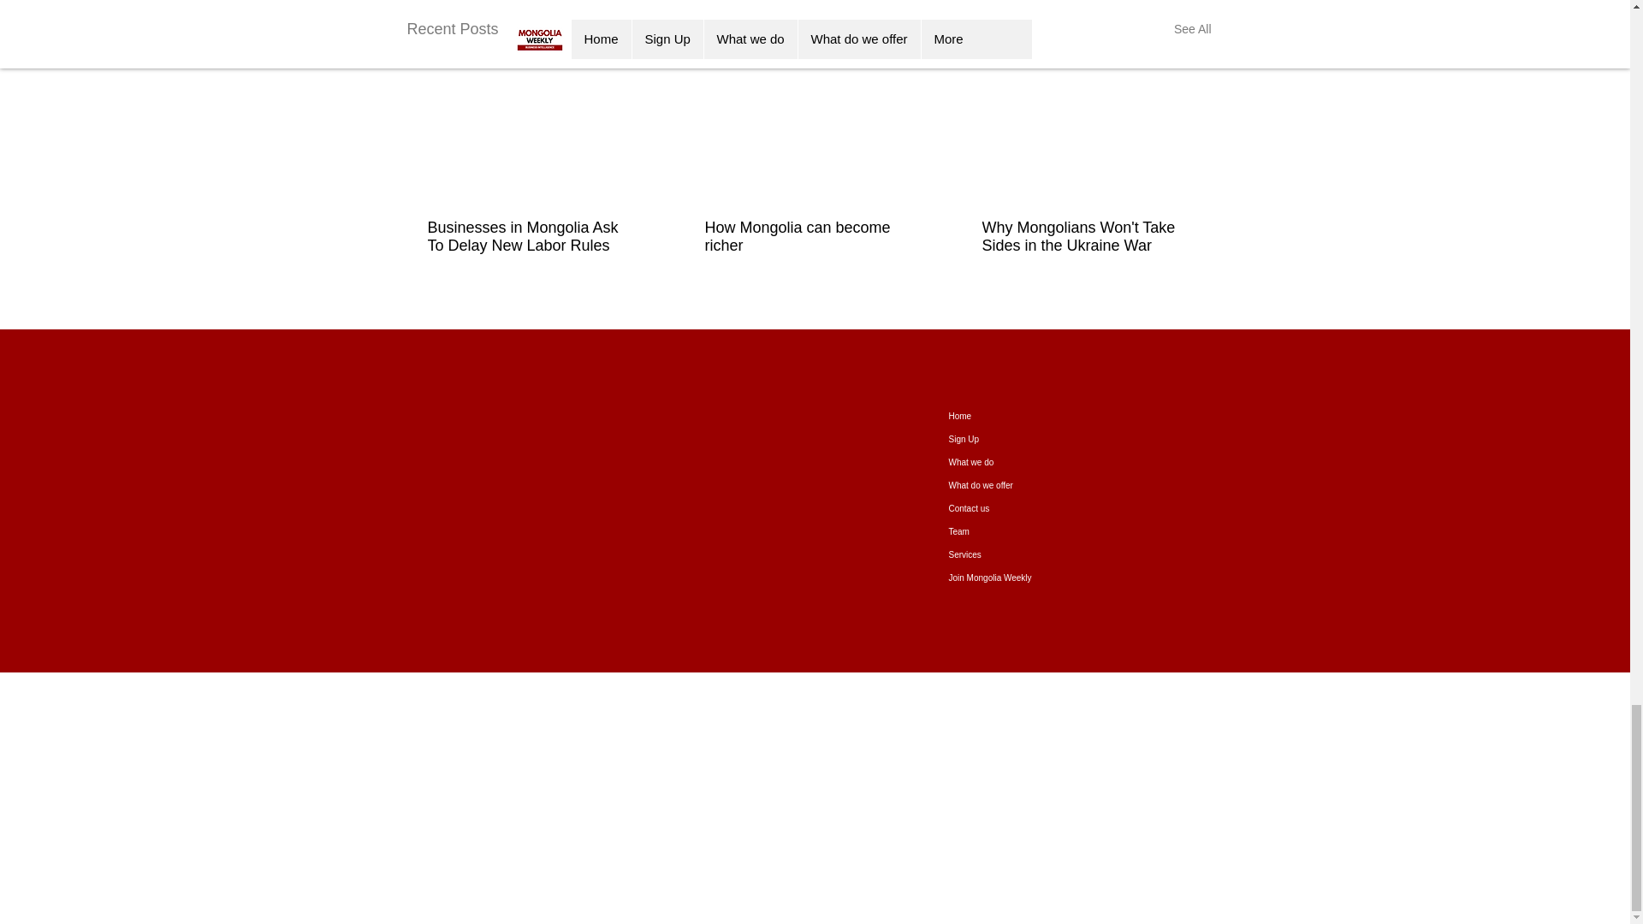 This screenshot has width=1643, height=924. What do you see at coordinates (1013, 532) in the screenshot?
I see `Team` at bounding box center [1013, 532].